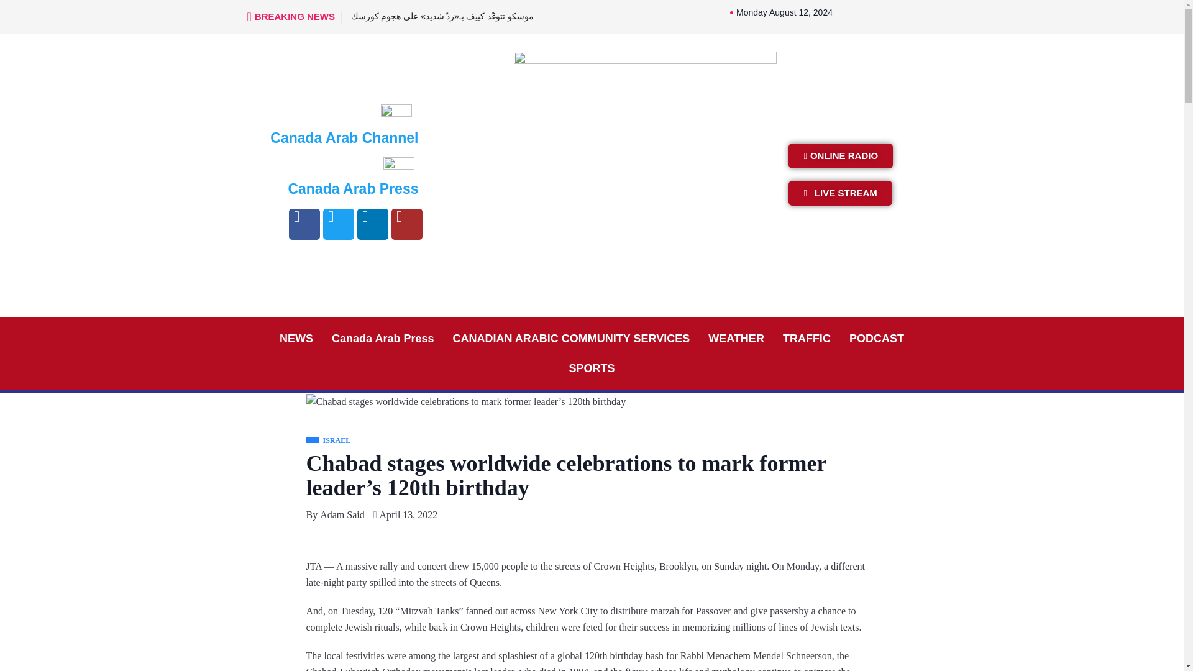 The width and height of the screenshot is (1193, 671). I want to click on LIVE STREAM, so click(840, 193).